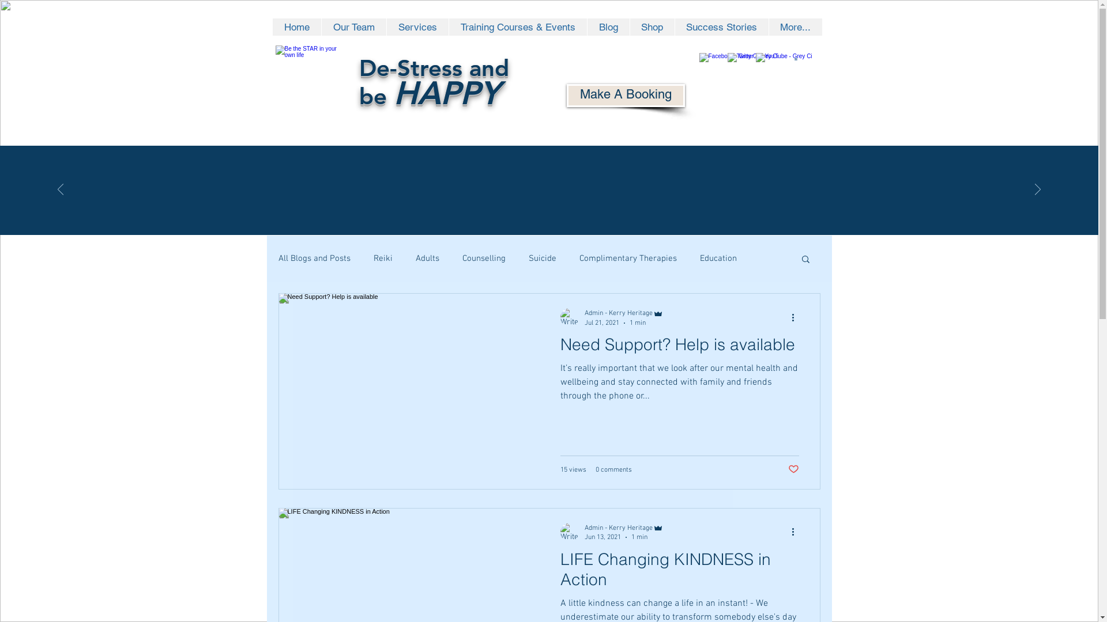 This screenshot has width=1107, height=622. Describe the element at coordinates (429, 96) in the screenshot. I see `be HAPPY` at that location.